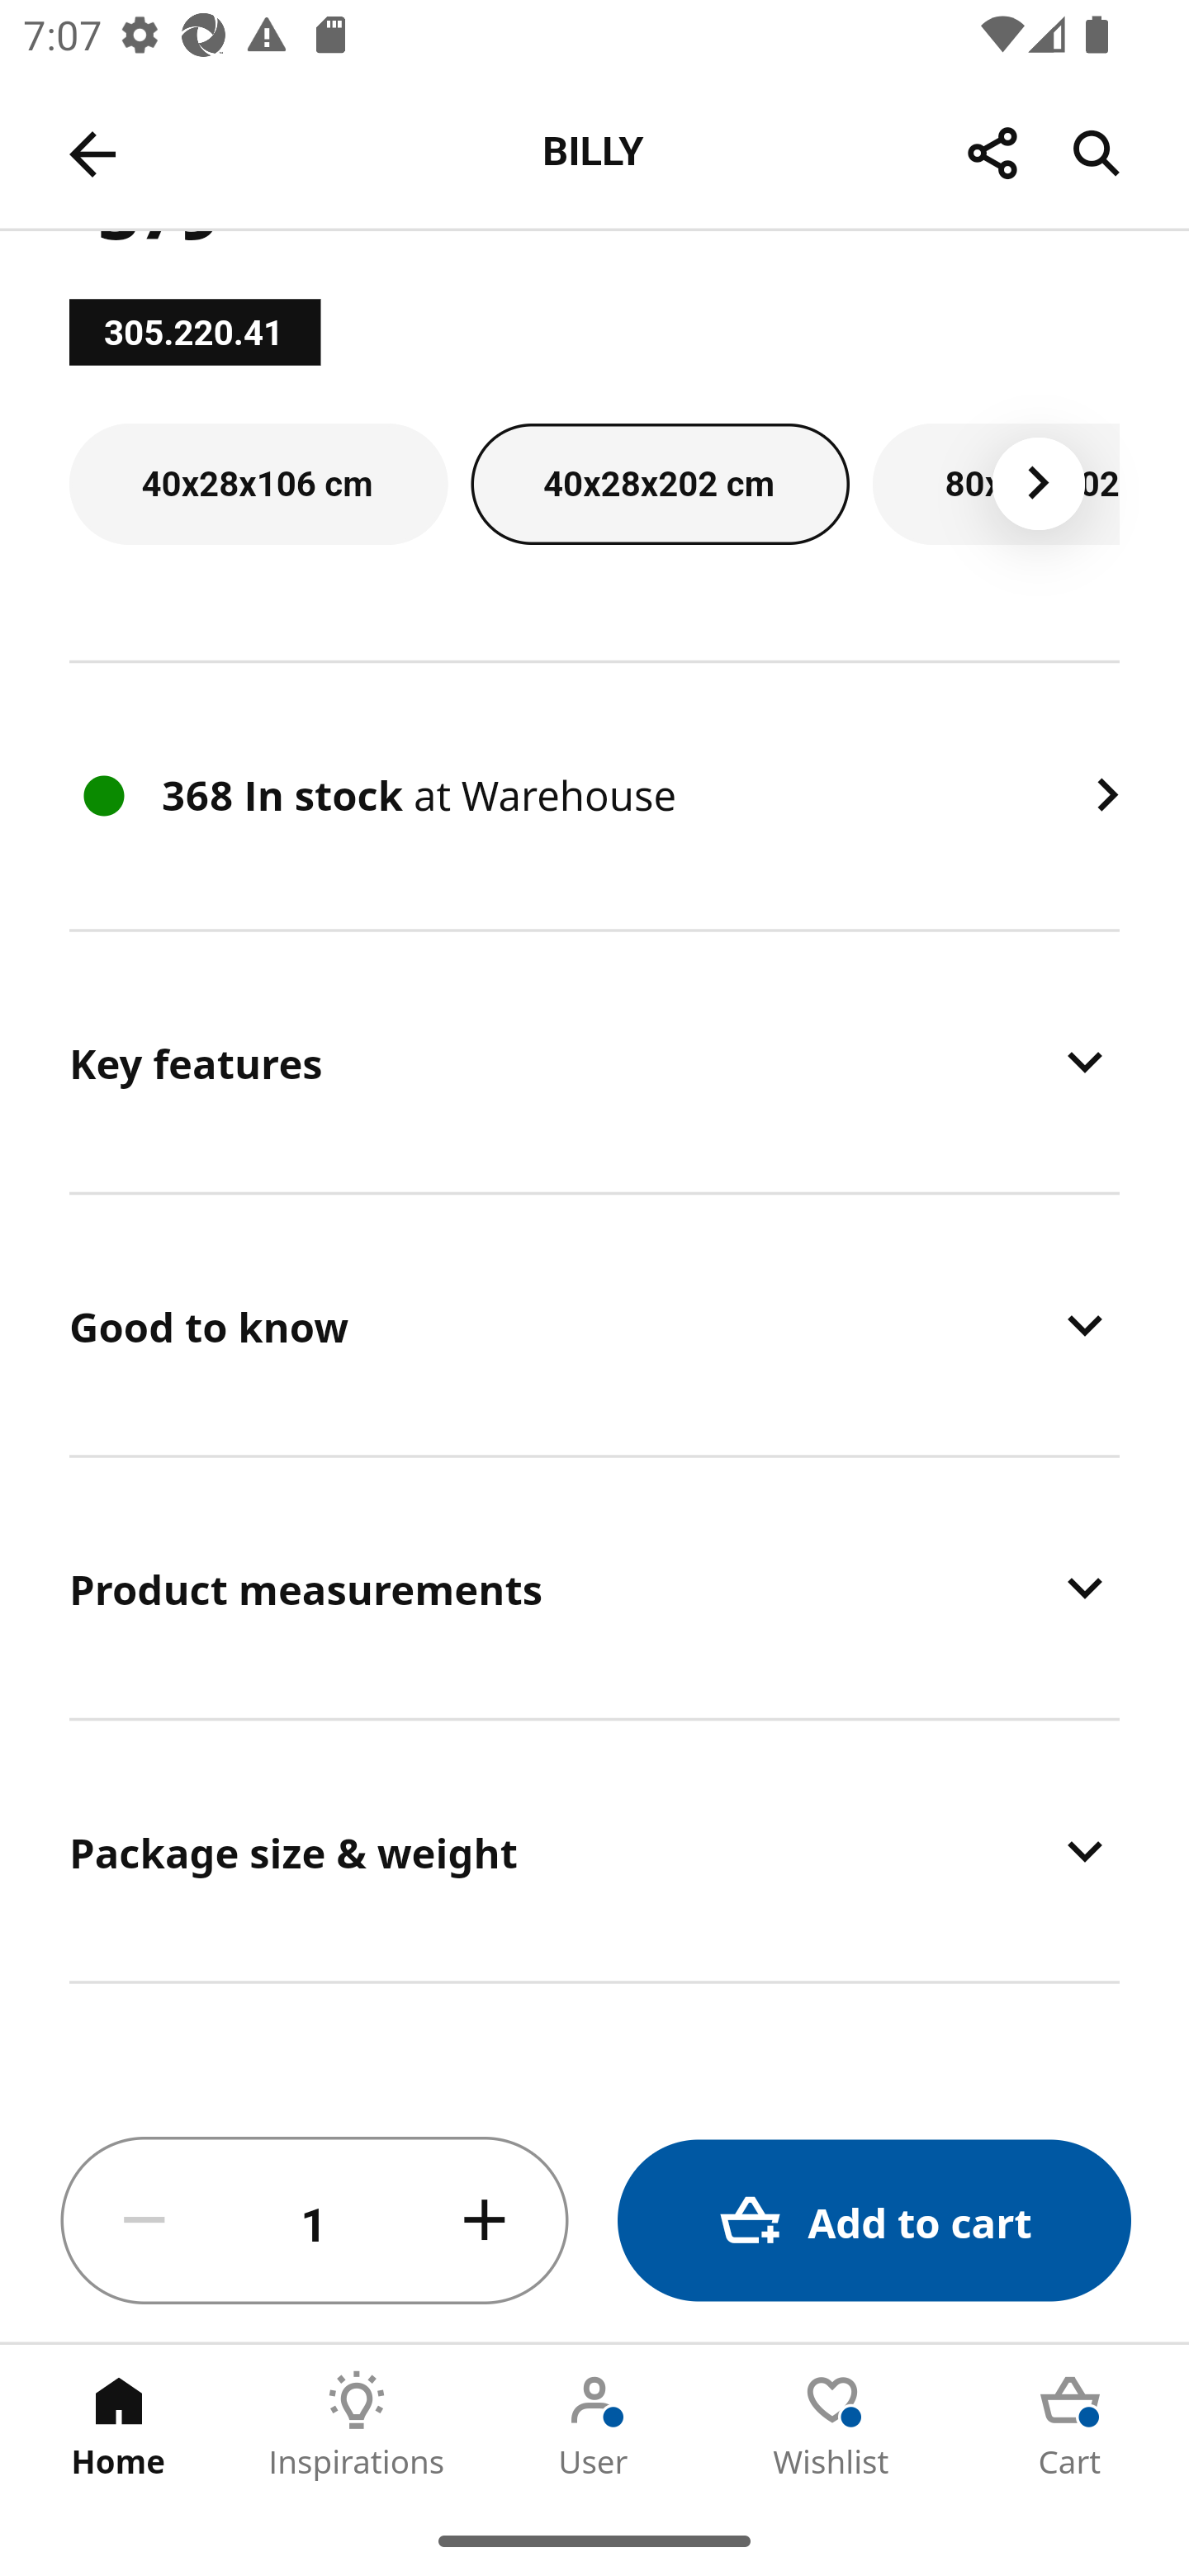 The image size is (1189, 2576). I want to click on Inspirations
Tab 2 of 5, so click(357, 2425).